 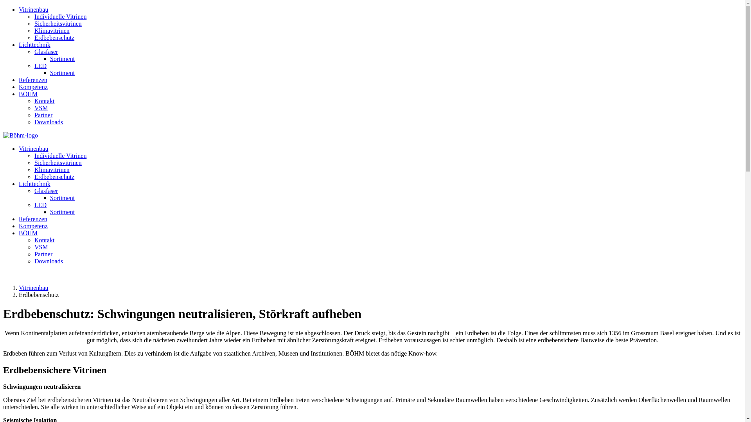 What do you see at coordinates (33, 9) in the screenshot?
I see `Vitrinenbau` at bounding box center [33, 9].